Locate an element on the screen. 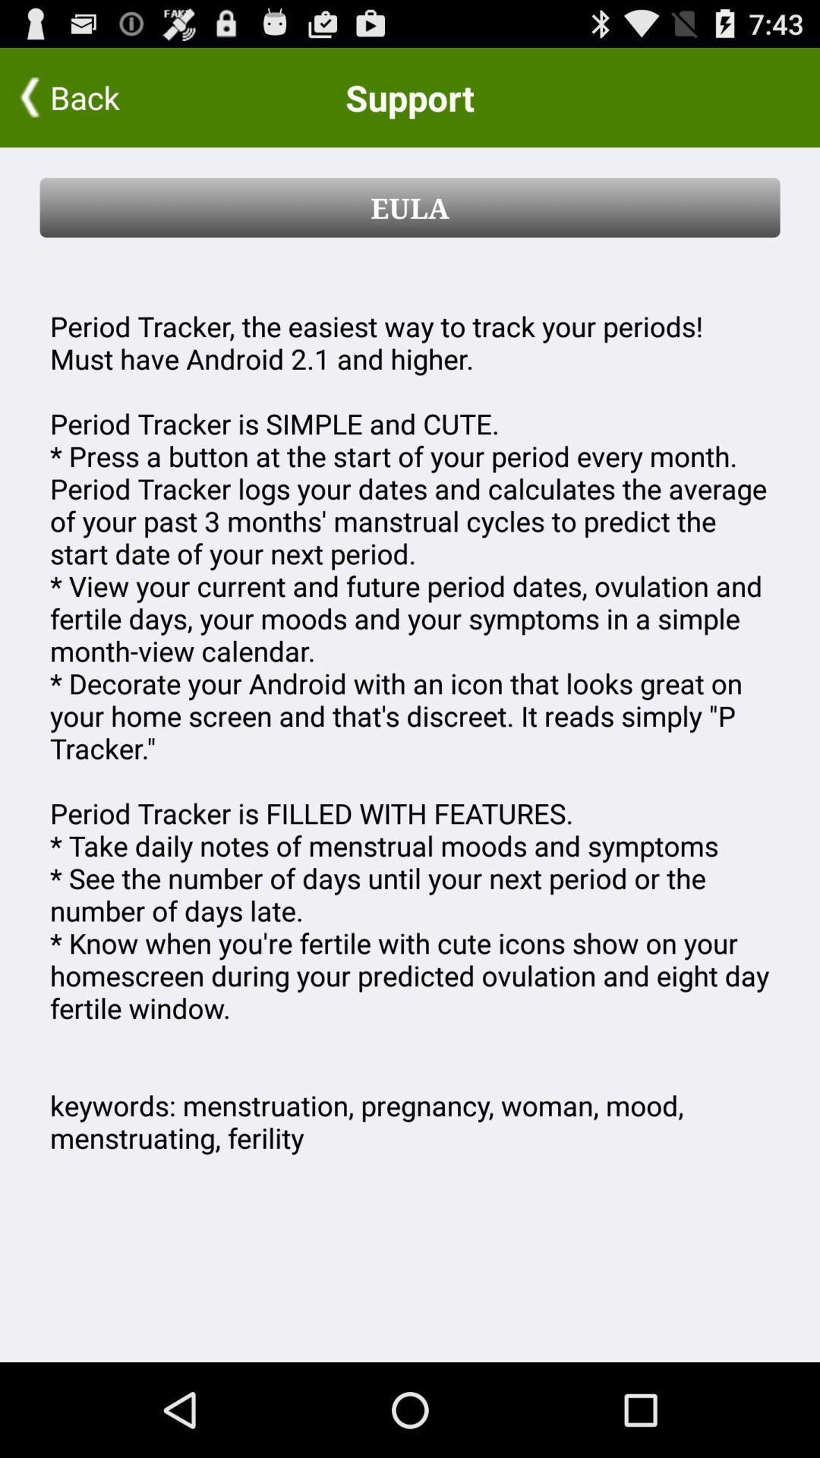 This screenshot has height=1458, width=820. turn on the back button is located at coordinates (99, 97).